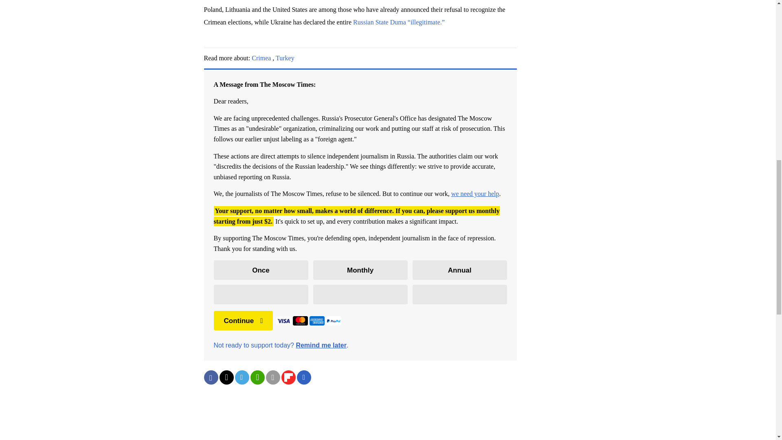  What do you see at coordinates (261, 58) in the screenshot?
I see `Crimea` at bounding box center [261, 58].